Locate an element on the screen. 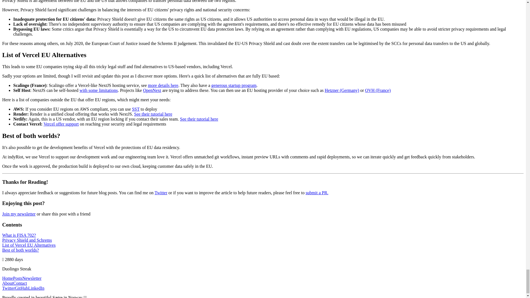  OpenNext is located at coordinates (152, 90).